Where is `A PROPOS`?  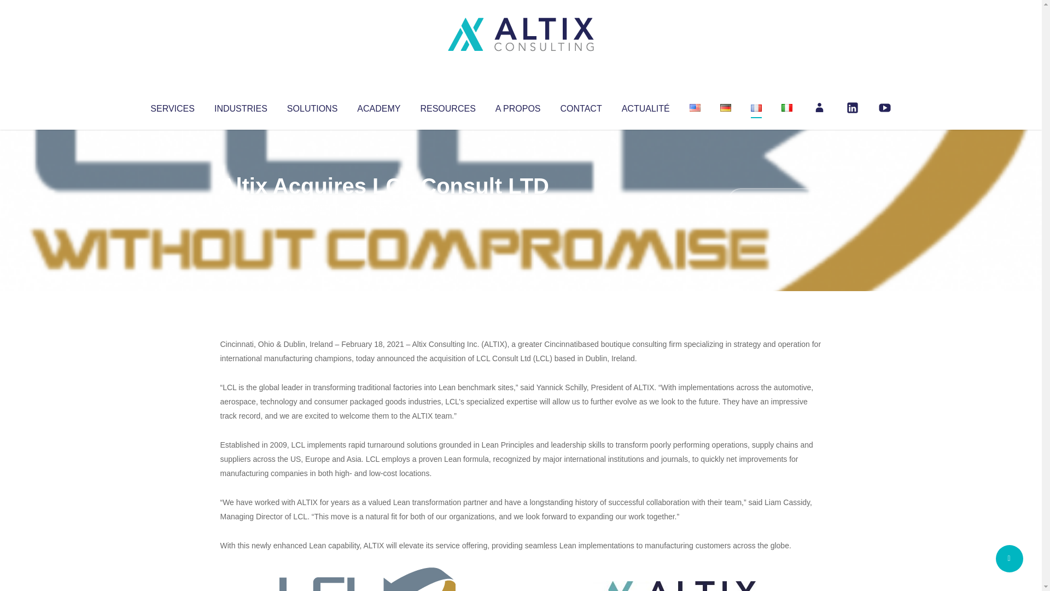
A PROPOS is located at coordinates (518, 106).